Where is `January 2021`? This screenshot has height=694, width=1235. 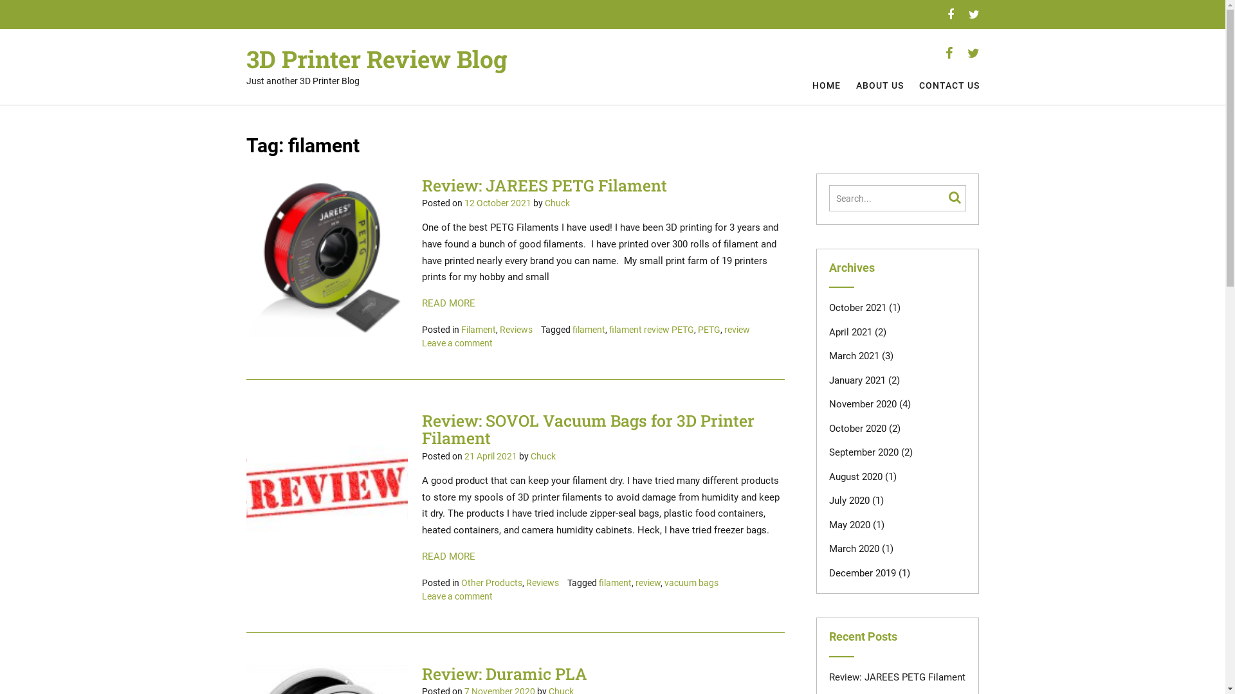 January 2021 is located at coordinates (857, 380).